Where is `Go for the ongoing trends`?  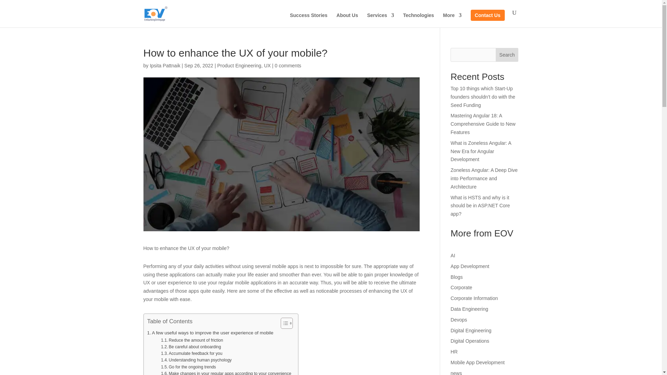 Go for the ongoing trends is located at coordinates (188, 367).